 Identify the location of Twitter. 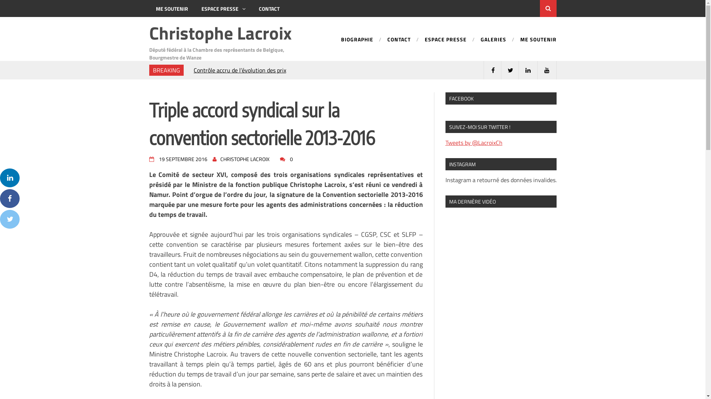
(10, 219).